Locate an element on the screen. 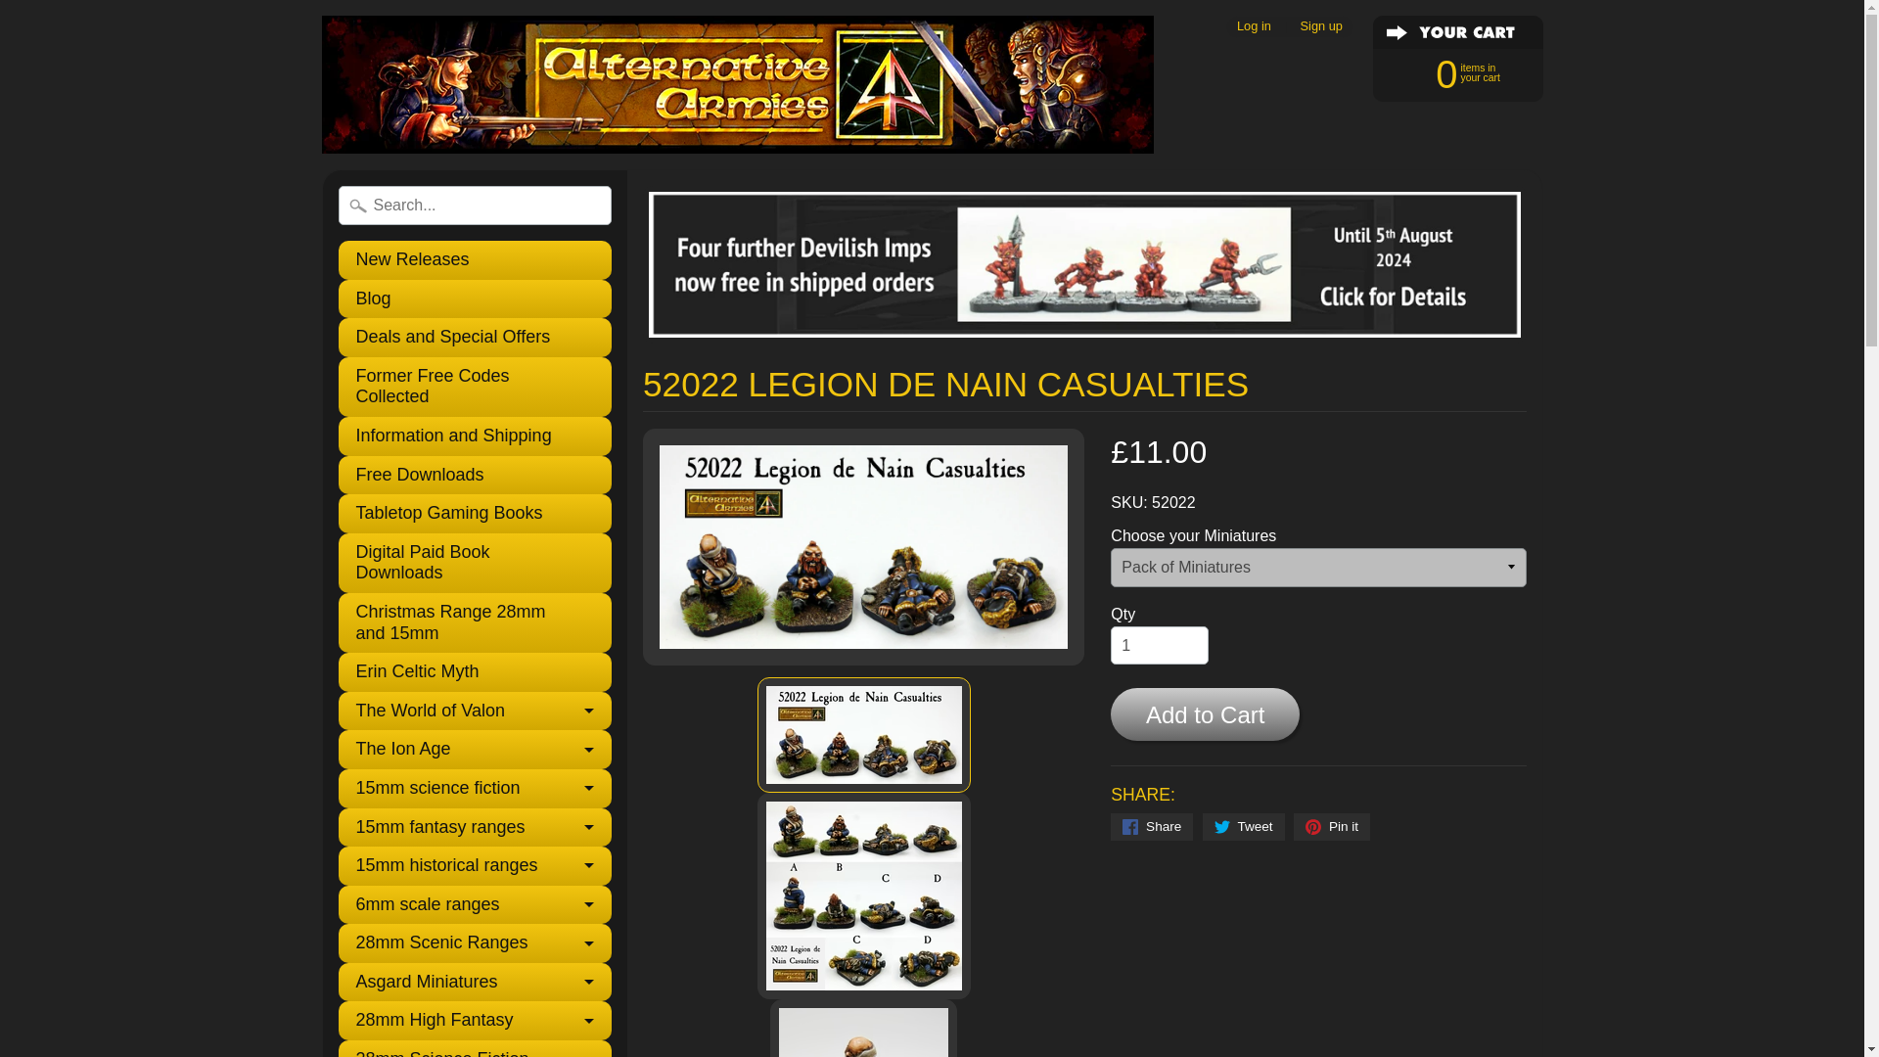 Image resolution: width=1879 pixels, height=1057 pixels. Share on Facebook is located at coordinates (1151, 826).